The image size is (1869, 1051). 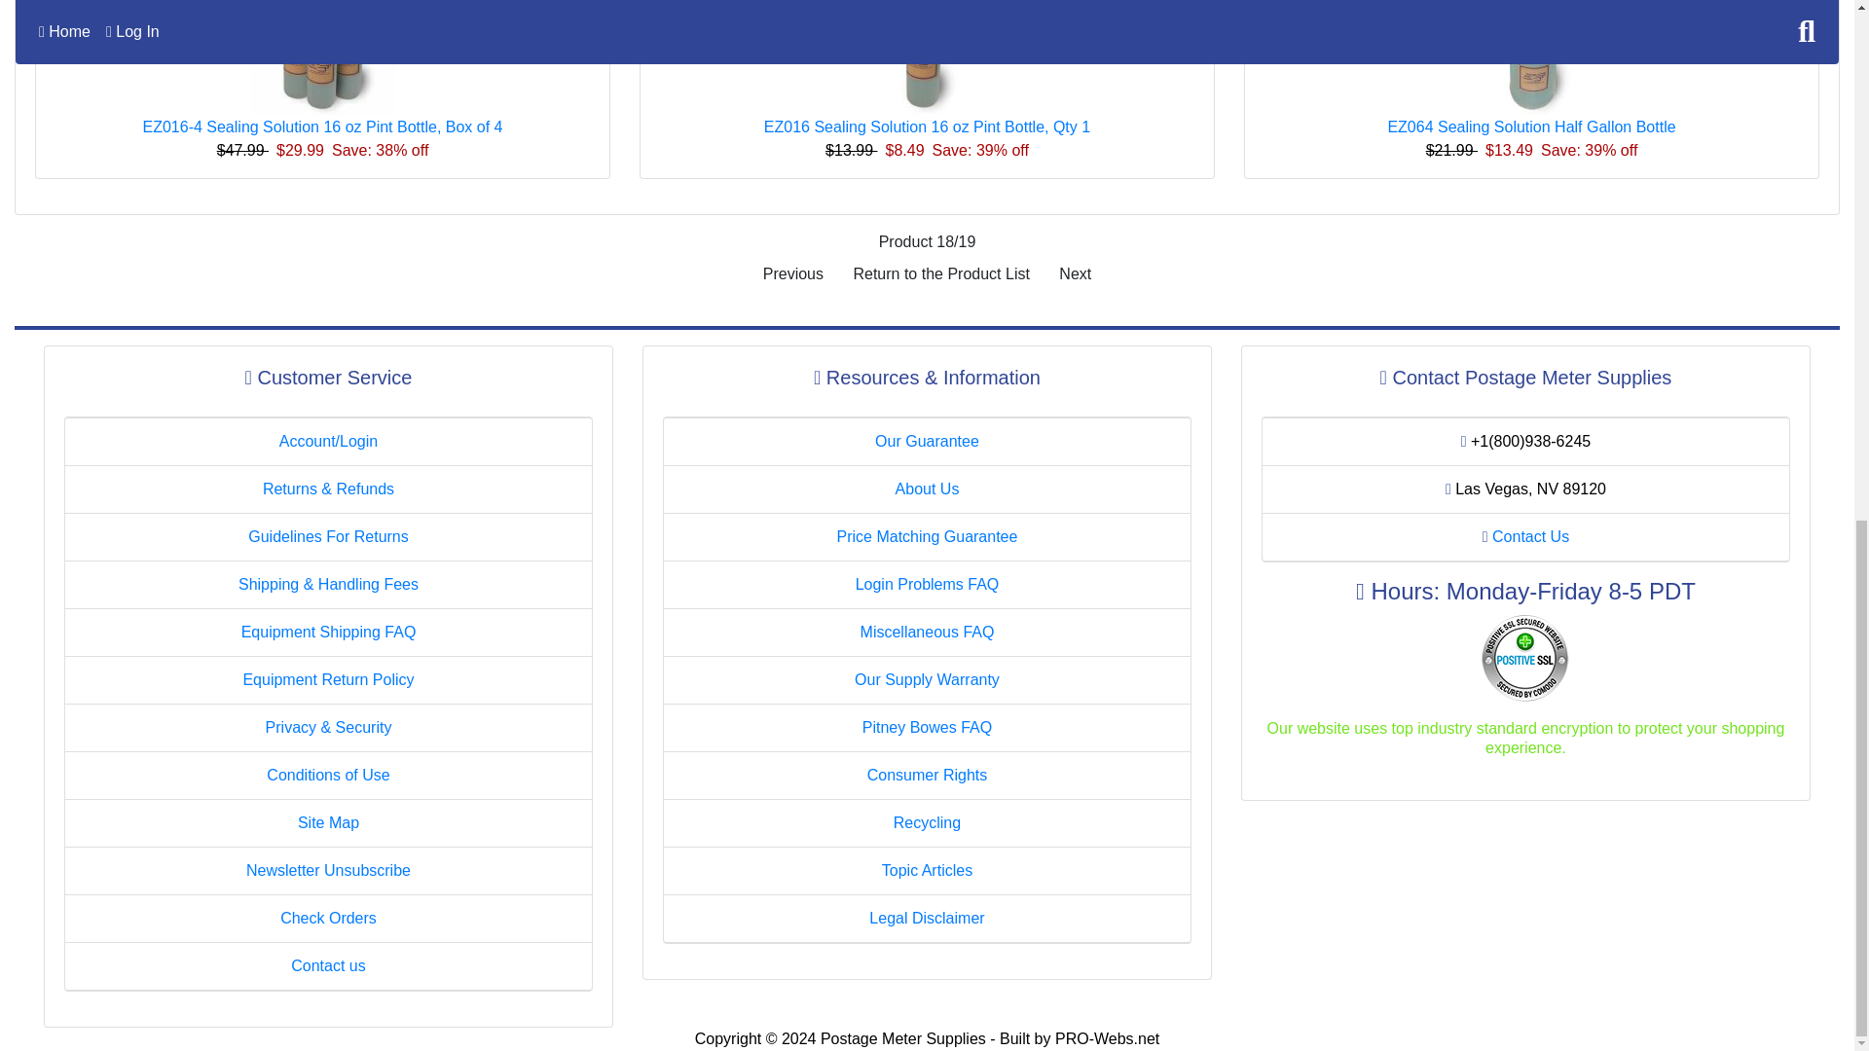 What do you see at coordinates (329, 632) in the screenshot?
I see `Equipment Shipping Facts` at bounding box center [329, 632].